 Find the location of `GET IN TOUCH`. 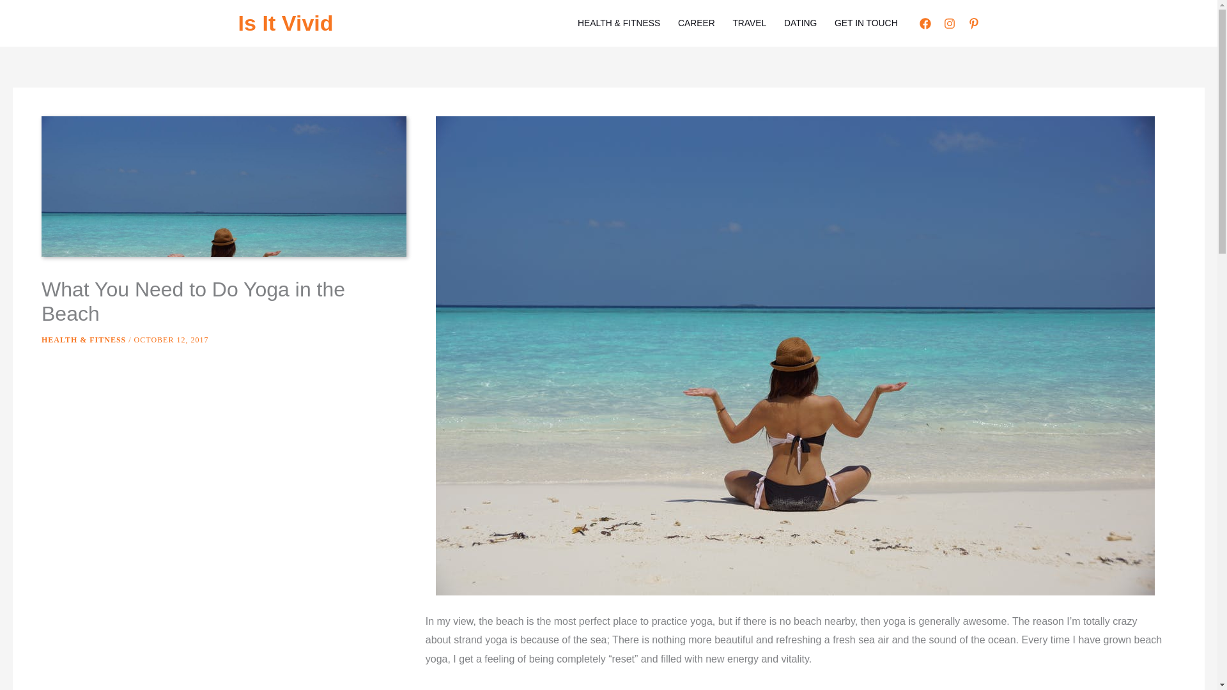

GET IN TOUCH is located at coordinates (866, 23).